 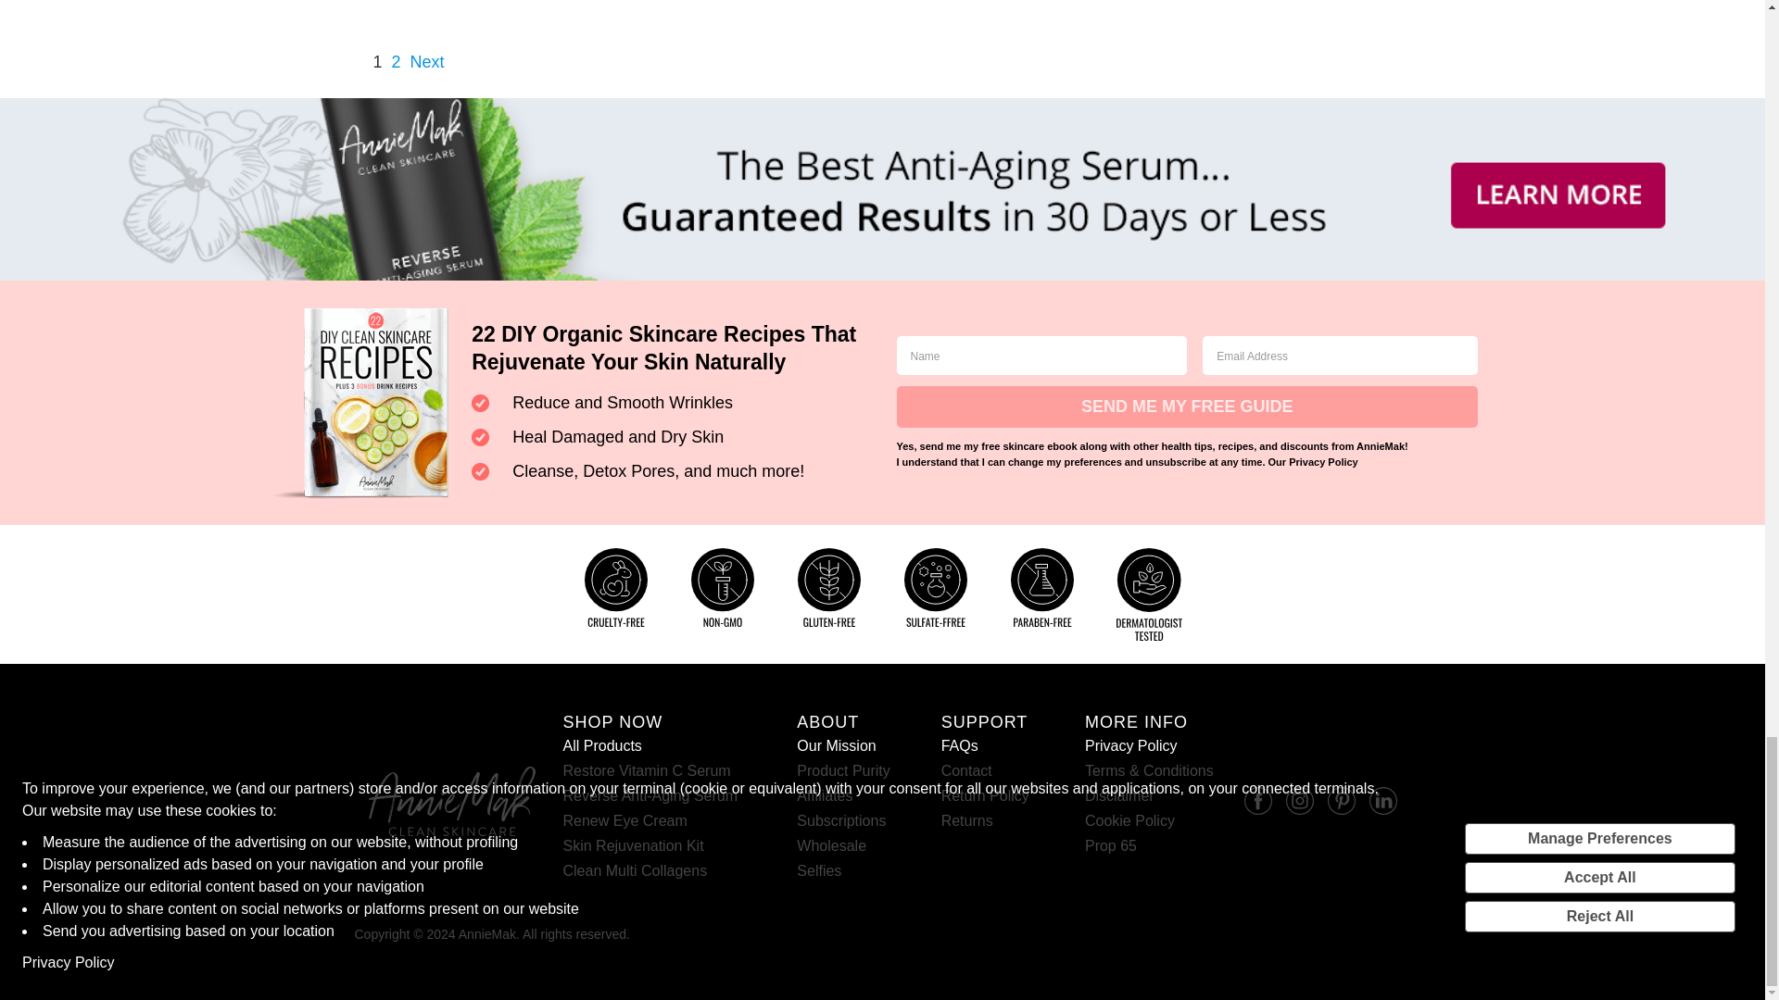 I want to click on Send Me My Free Guide, so click(x=1187, y=406).